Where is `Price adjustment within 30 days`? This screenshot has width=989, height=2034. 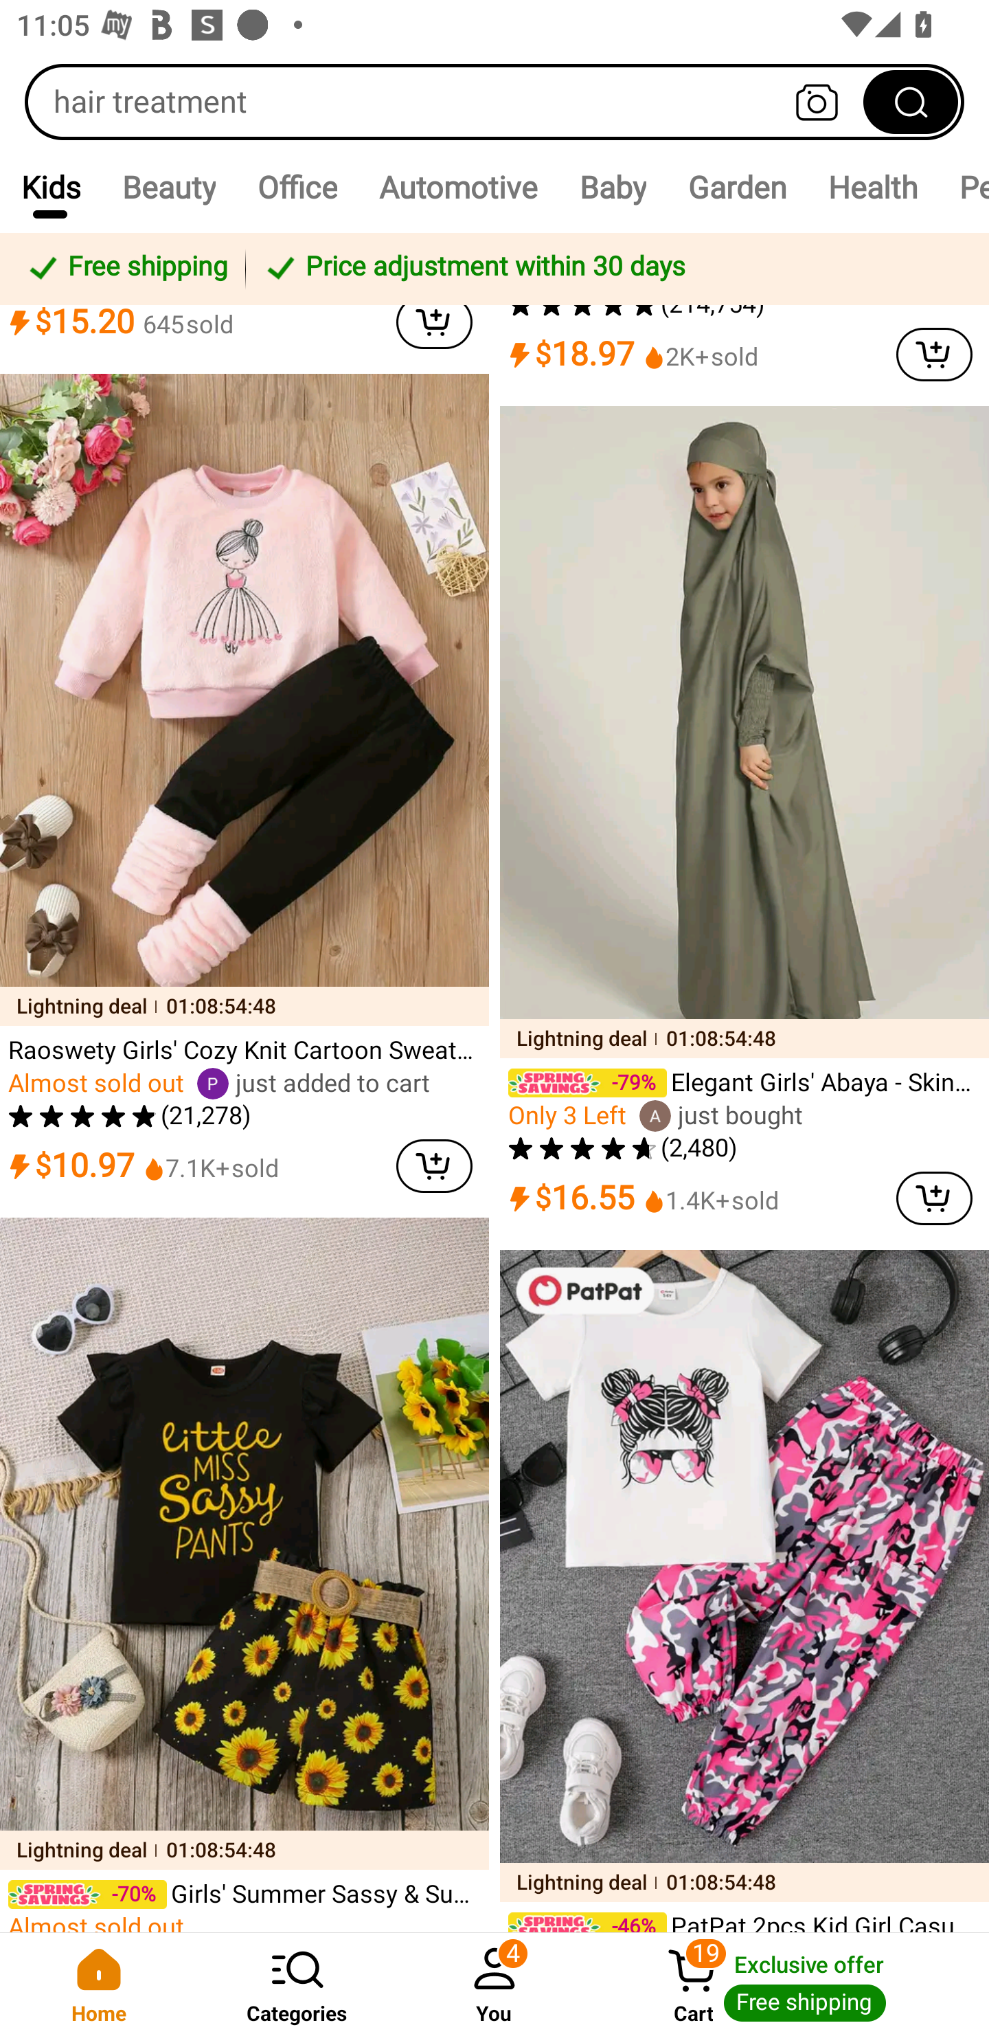
Price adjustment within 30 days is located at coordinates (613, 268).